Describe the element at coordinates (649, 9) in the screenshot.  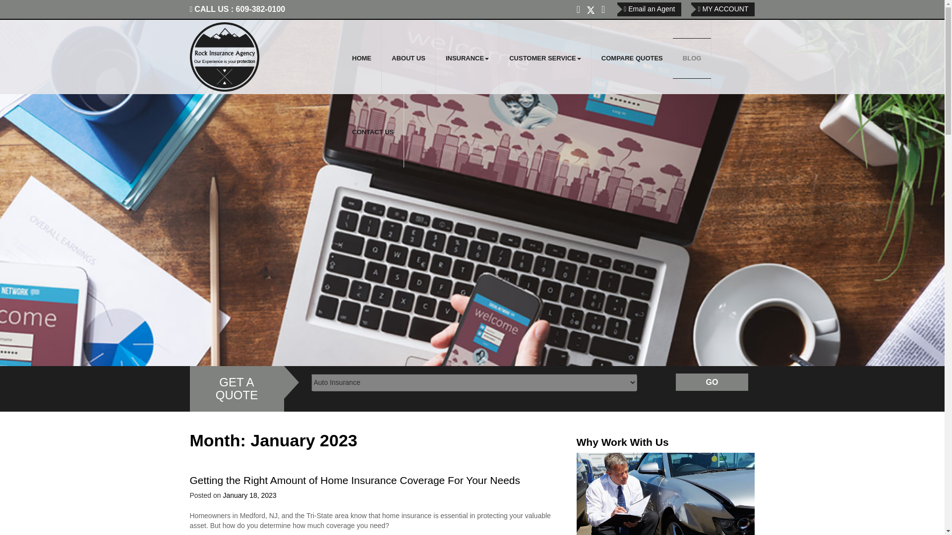
I see `Email an Agent` at that location.